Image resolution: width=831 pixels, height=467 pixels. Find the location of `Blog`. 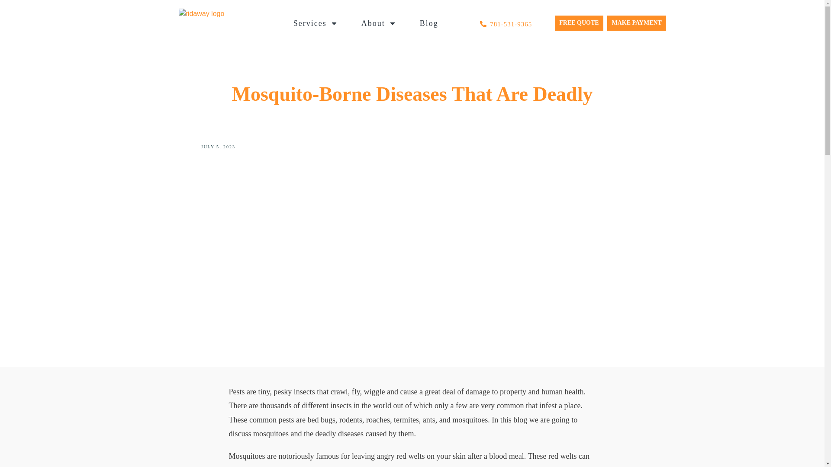

Blog is located at coordinates (429, 23).